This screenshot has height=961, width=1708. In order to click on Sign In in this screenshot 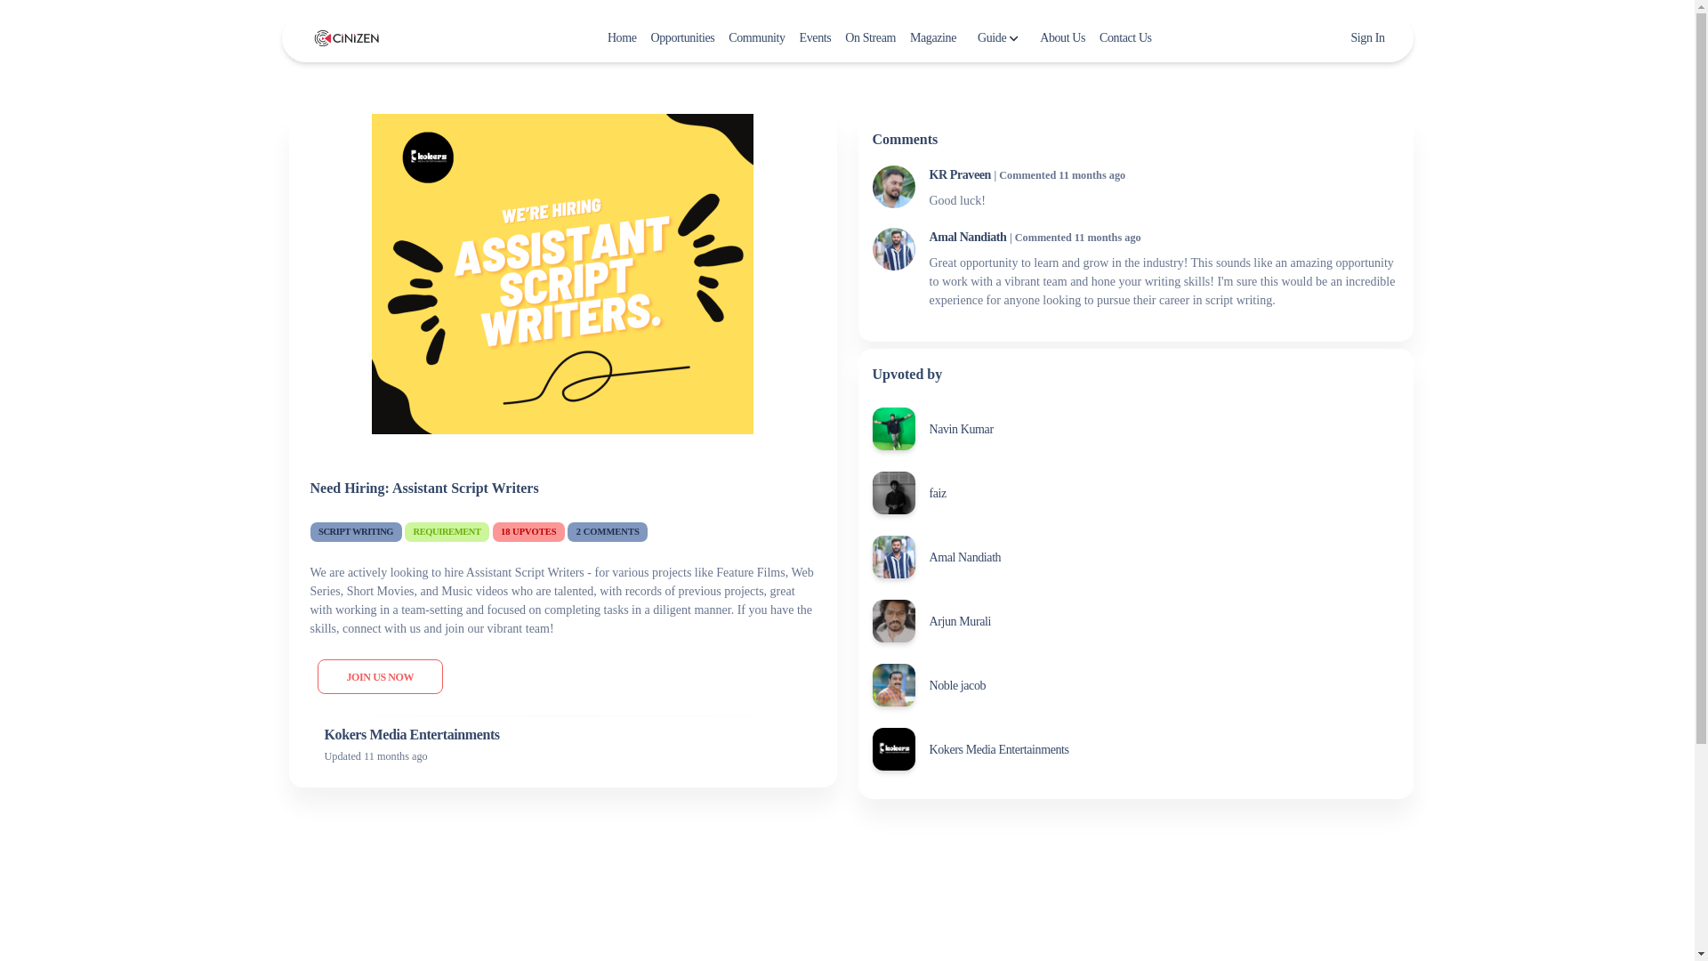, I will do `click(1365, 37)`.